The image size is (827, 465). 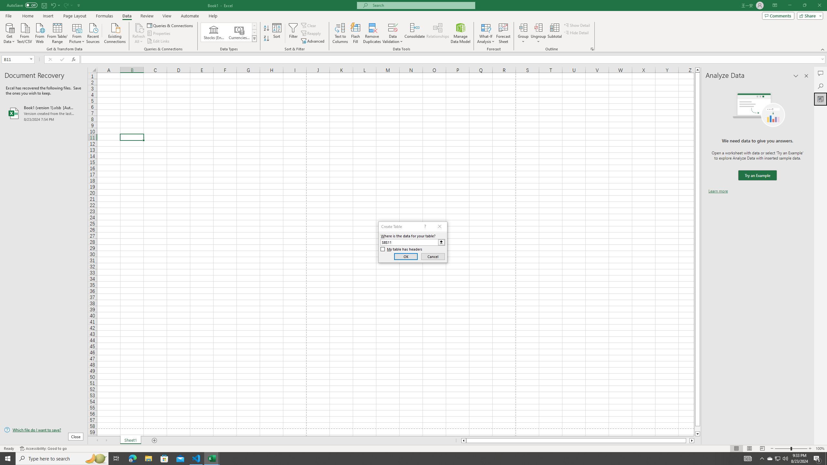 What do you see at coordinates (463, 440) in the screenshot?
I see `Column left` at bounding box center [463, 440].